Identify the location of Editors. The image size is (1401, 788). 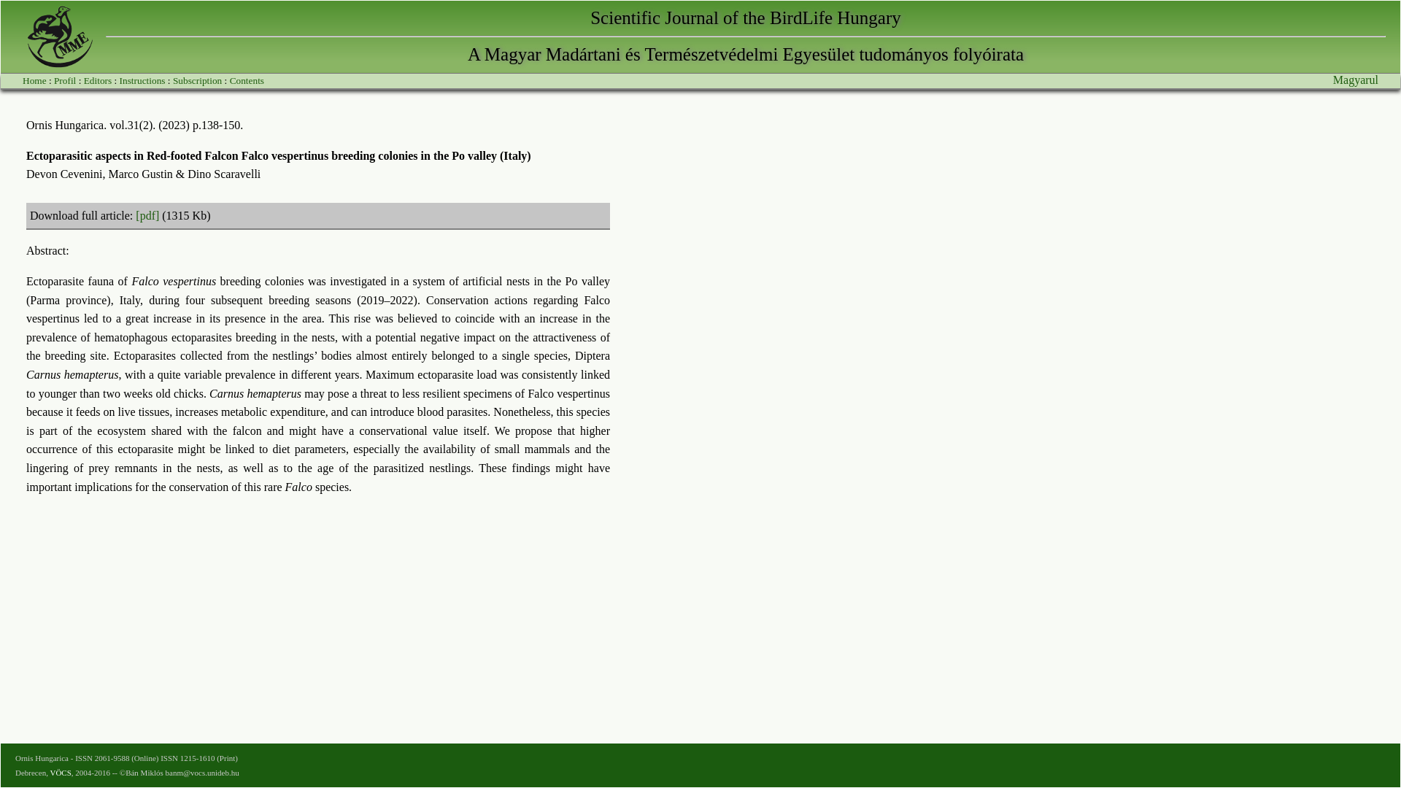
(98, 80).